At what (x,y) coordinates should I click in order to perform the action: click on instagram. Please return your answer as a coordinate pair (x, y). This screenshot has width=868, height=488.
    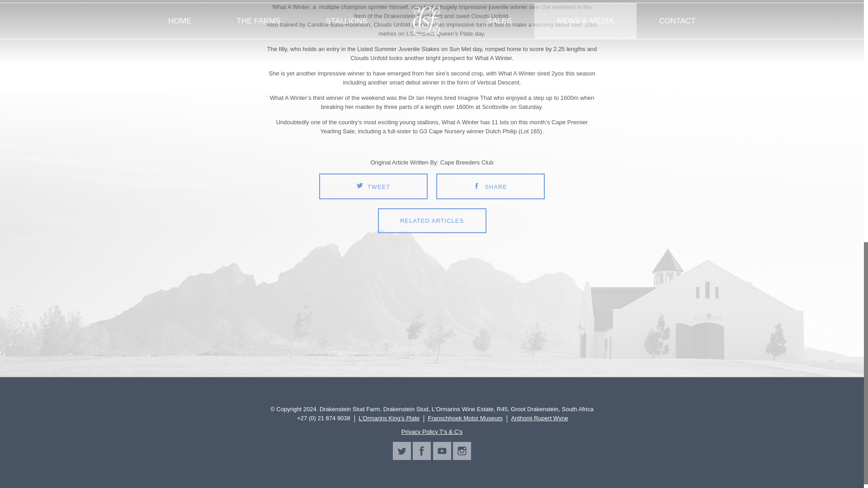
    Looking at the image, I should click on (462, 451).